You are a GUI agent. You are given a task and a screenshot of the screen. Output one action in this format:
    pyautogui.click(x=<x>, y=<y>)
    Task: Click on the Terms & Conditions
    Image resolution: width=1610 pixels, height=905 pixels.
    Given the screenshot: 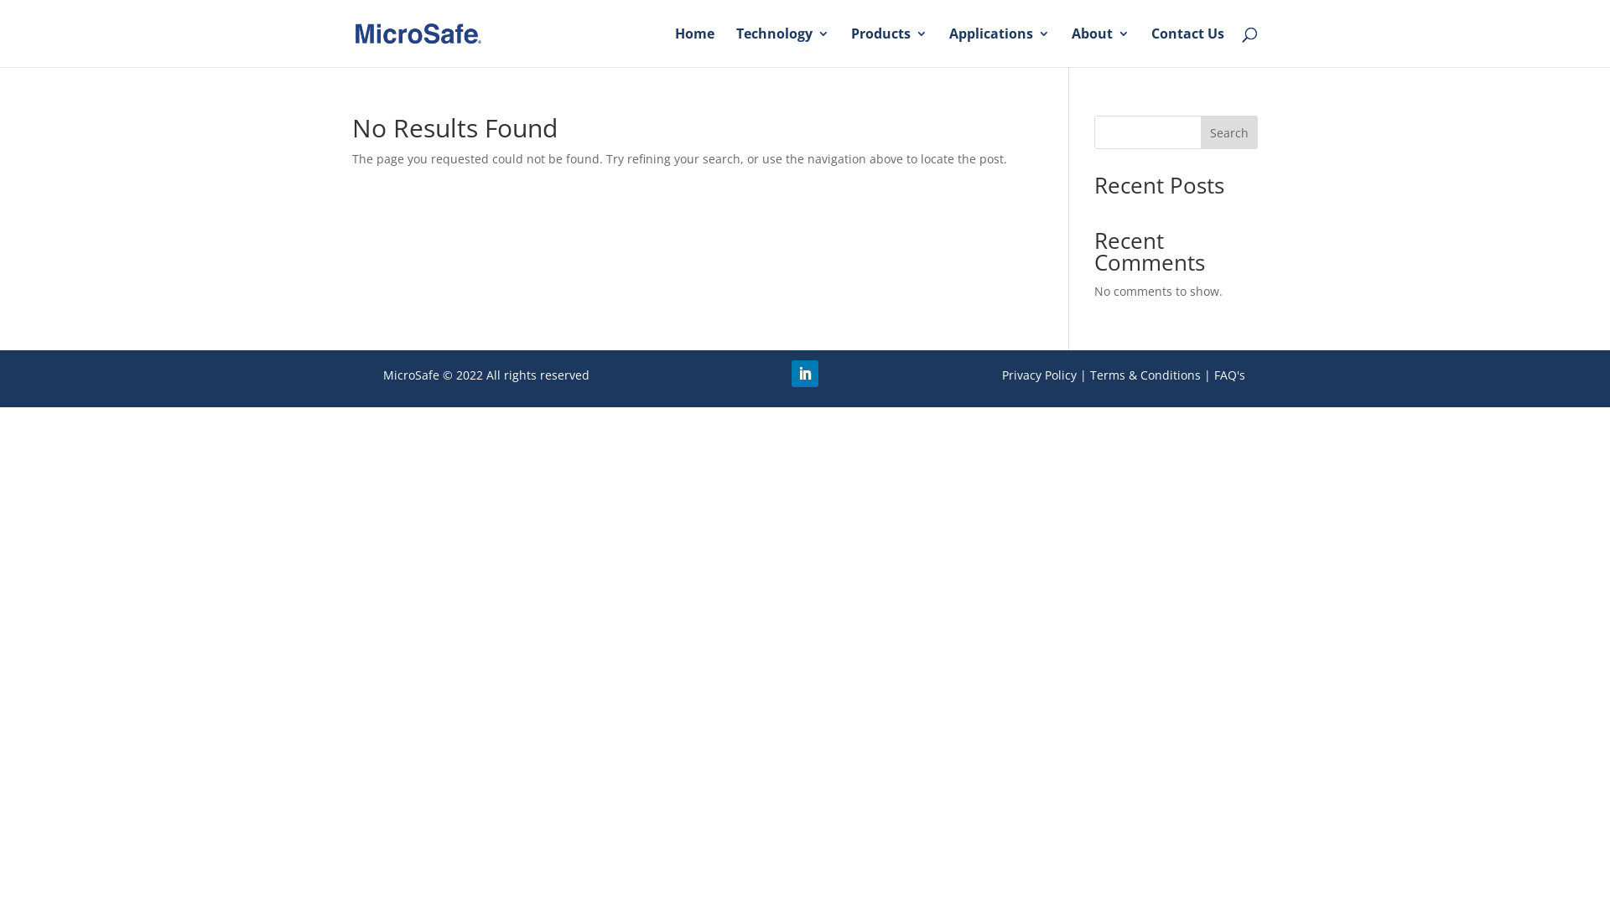 What is the action you would take?
    pyautogui.click(x=1145, y=375)
    